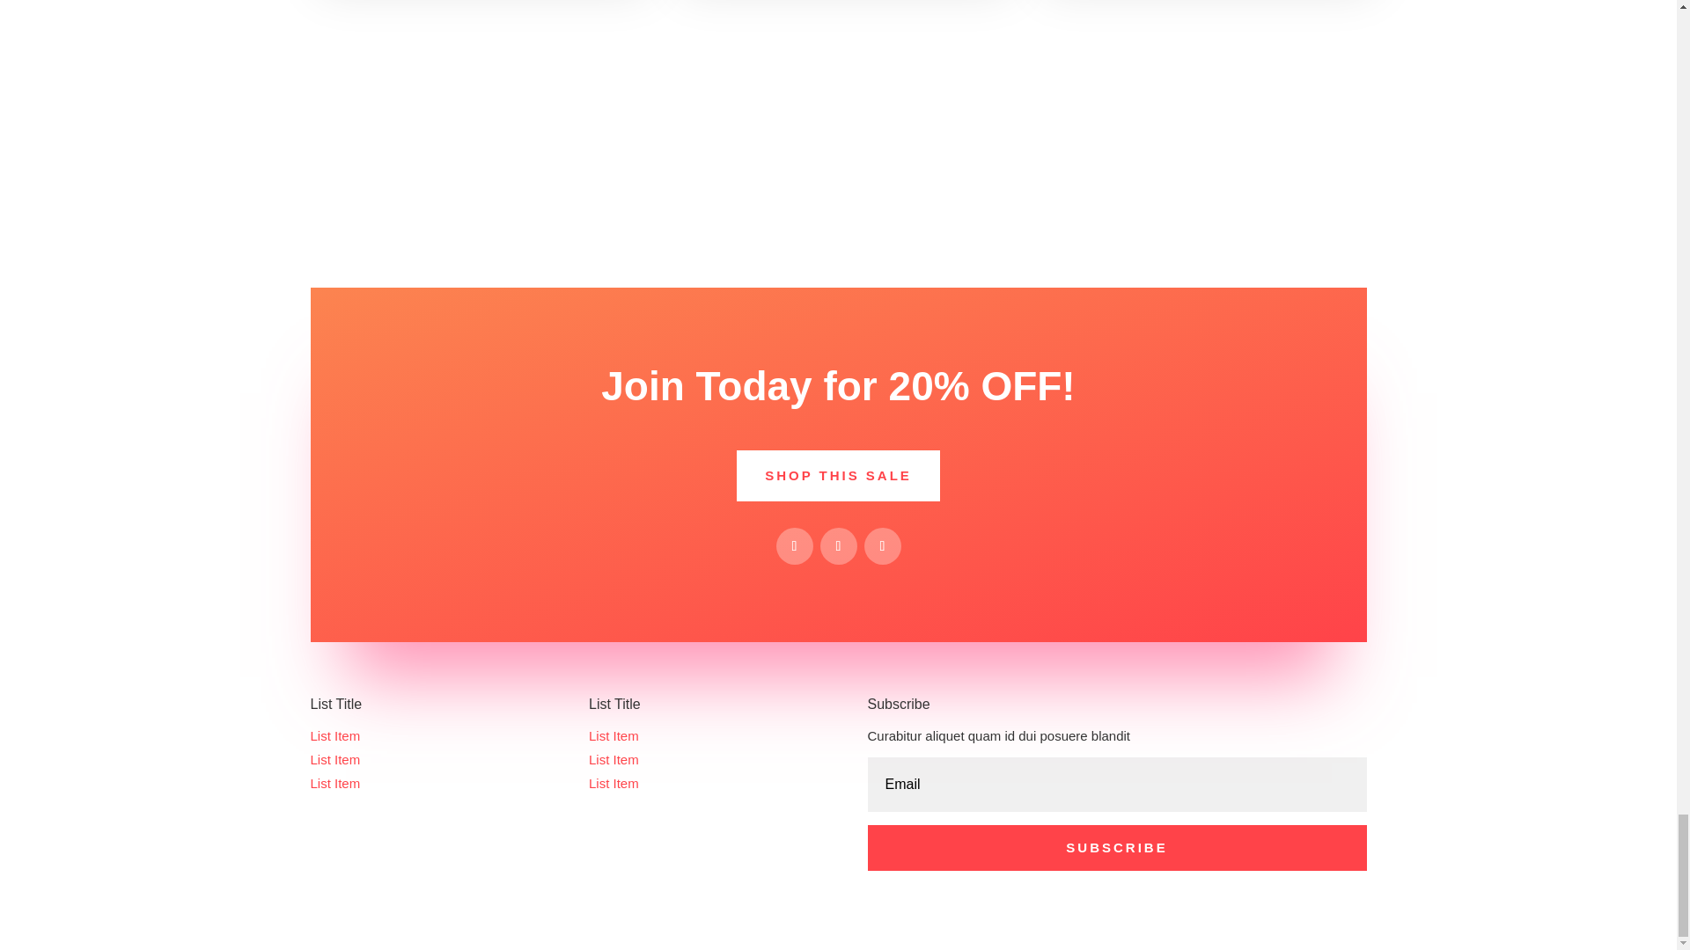 This screenshot has height=950, width=1690. What do you see at coordinates (838, 545) in the screenshot?
I see `Follow on X` at bounding box center [838, 545].